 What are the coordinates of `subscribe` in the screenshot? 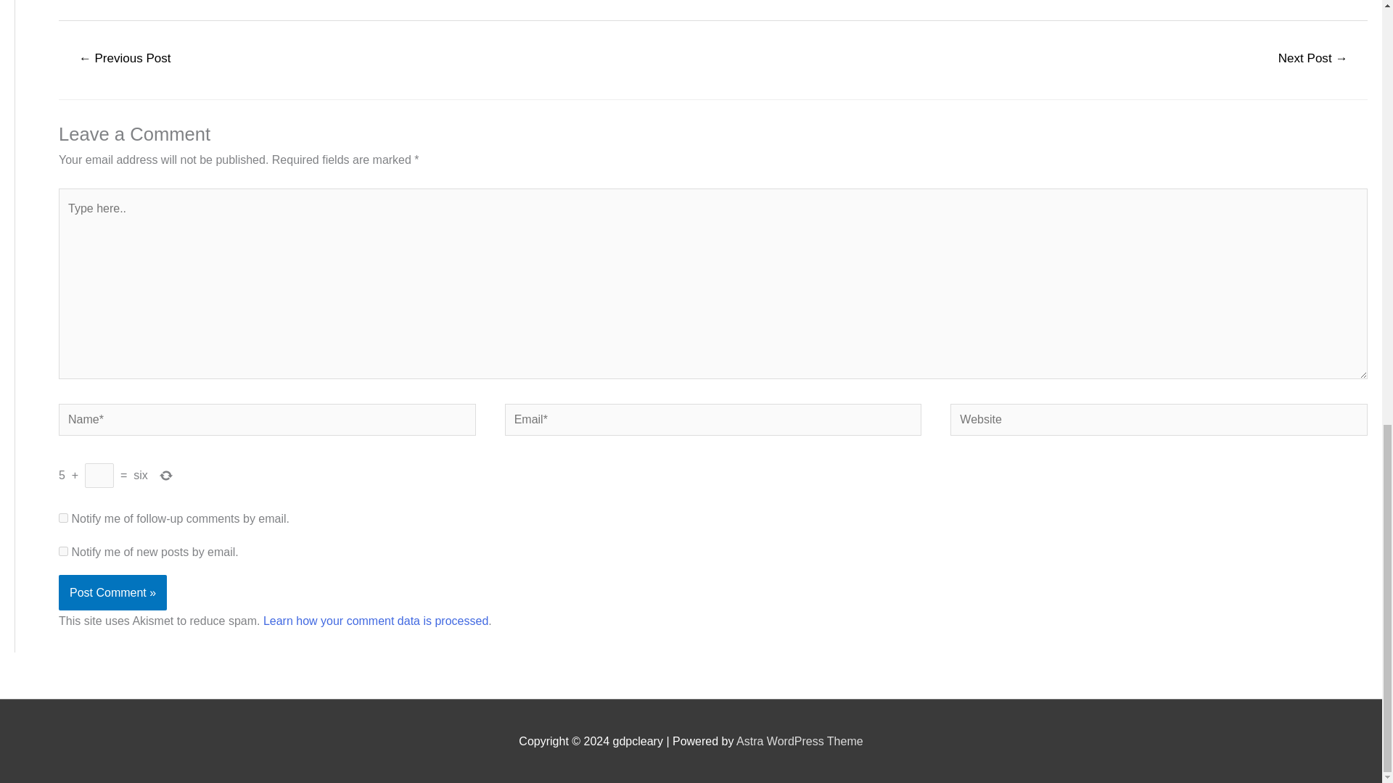 It's located at (63, 551).